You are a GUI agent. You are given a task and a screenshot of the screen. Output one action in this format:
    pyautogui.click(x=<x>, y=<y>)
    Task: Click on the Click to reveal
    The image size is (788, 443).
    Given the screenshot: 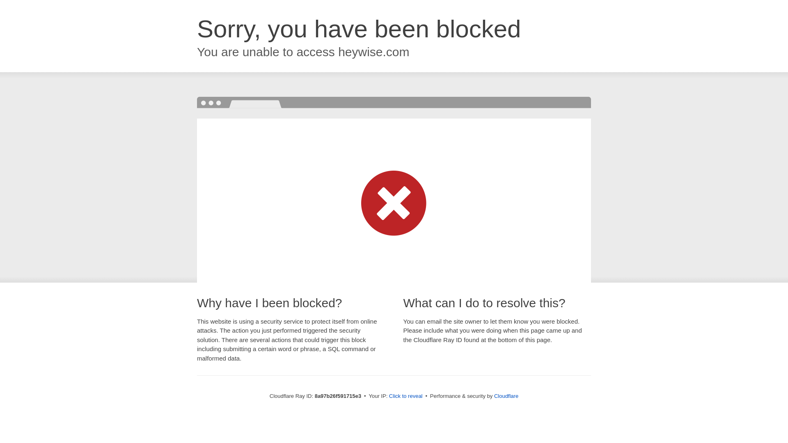 What is the action you would take?
    pyautogui.click(x=405, y=396)
    